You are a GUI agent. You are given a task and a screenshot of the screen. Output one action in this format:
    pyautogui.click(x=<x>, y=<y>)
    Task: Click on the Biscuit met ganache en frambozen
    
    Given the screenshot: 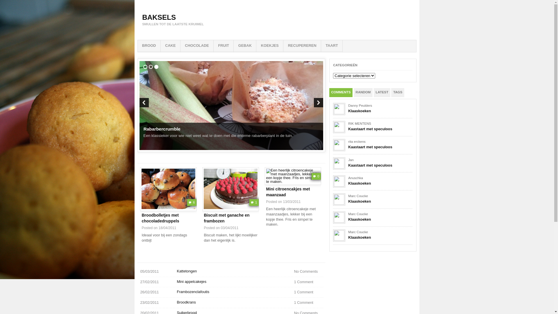 What is the action you would take?
    pyautogui.click(x=231, y=189)
    